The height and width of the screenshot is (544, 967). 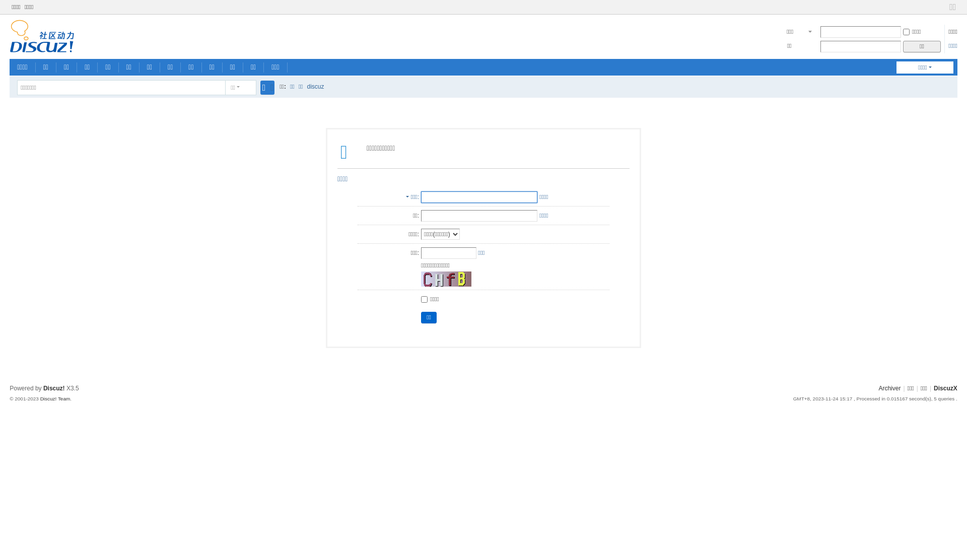 What do you see at coordinates (889, 388) in the screenshot?
I see `Archiver` at bounding box center [889, 388].